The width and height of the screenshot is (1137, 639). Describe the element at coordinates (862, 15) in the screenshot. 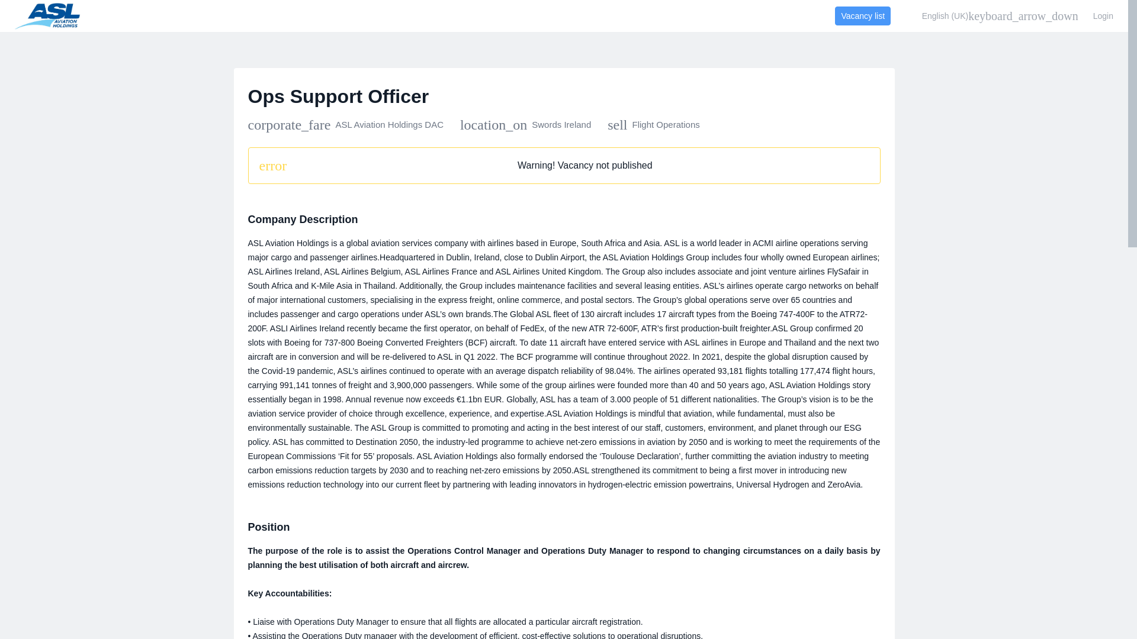

I see `Vacancy list` at that location.